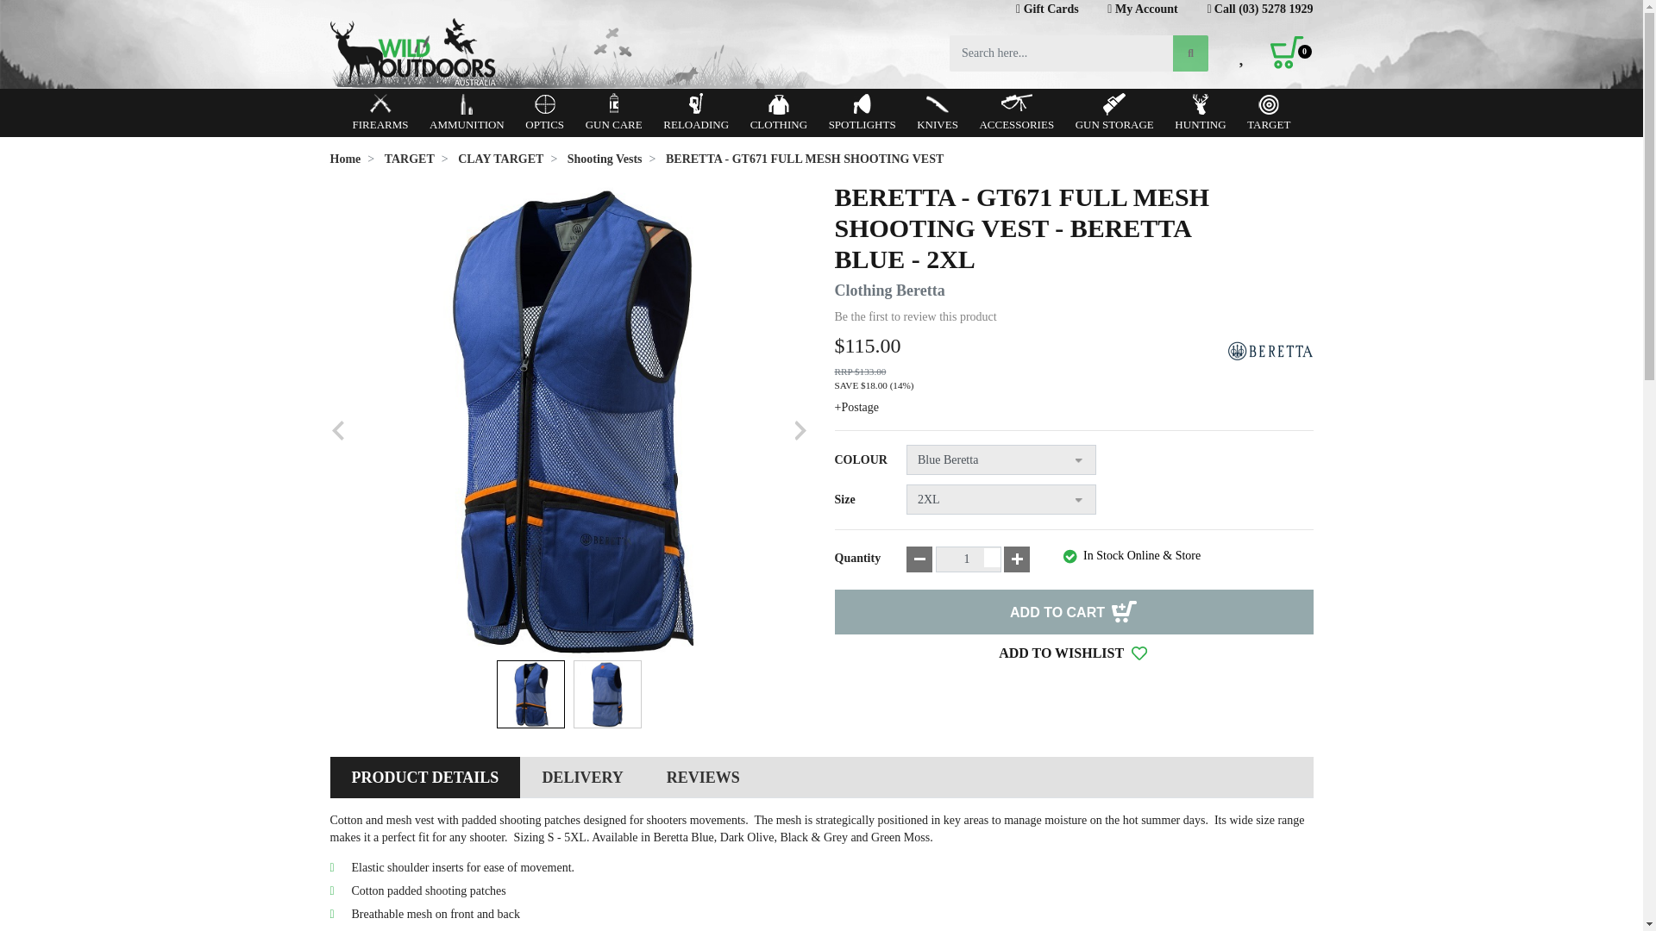  What do you see at coordinates (530, 693) in the screenshot?
I see `Large View` at bounding box center [530, 693].